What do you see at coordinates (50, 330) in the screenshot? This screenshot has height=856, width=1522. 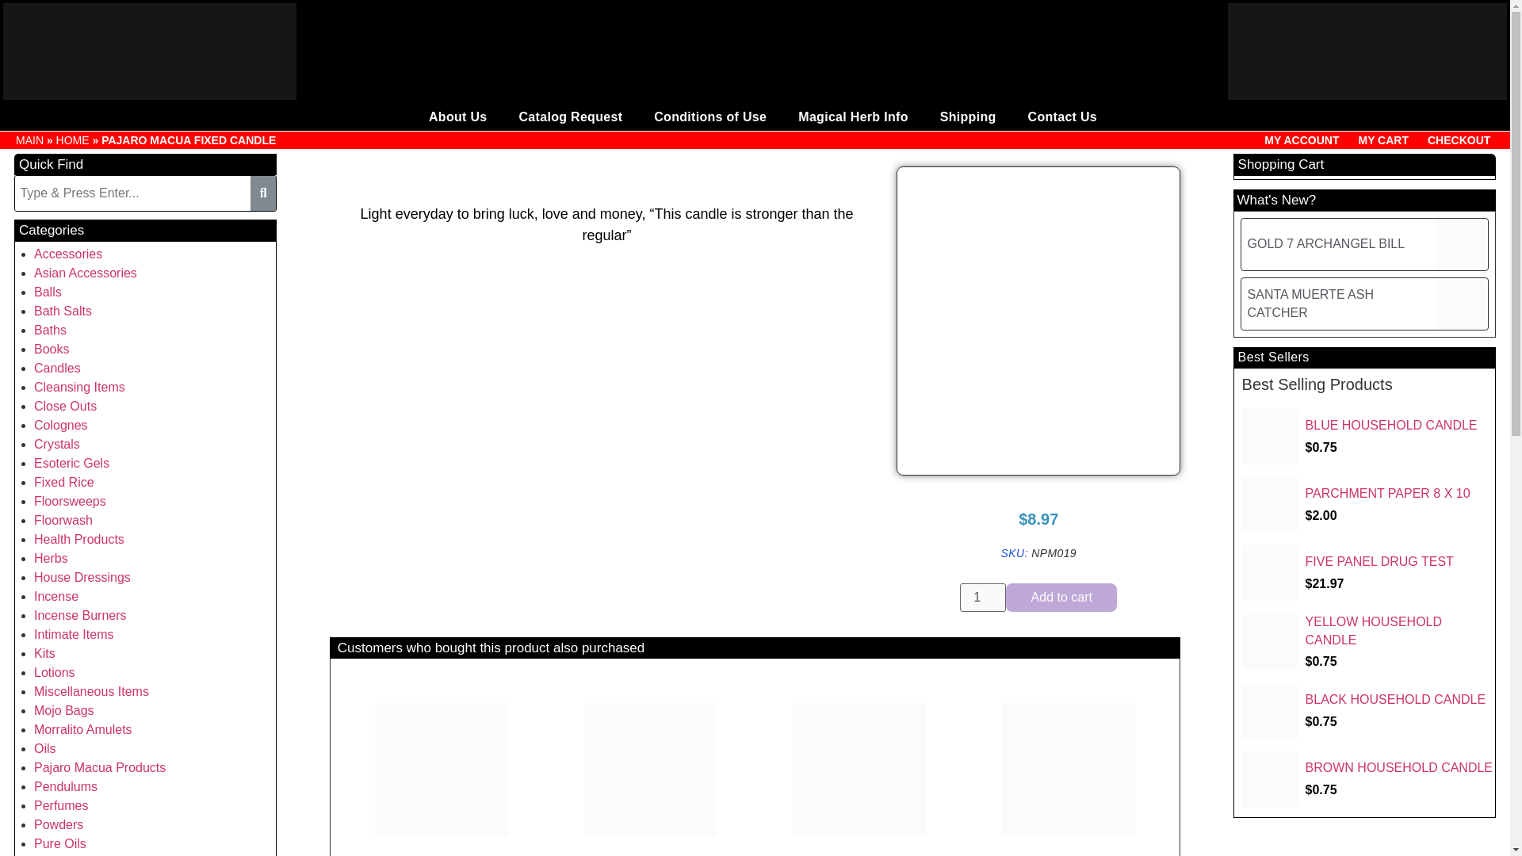 I see `Baths` at bounding box center [50, 330].